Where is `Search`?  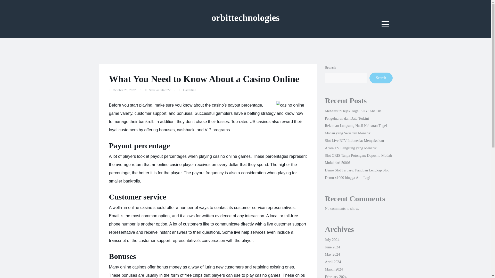
Search is located at coordinates (381, 78).